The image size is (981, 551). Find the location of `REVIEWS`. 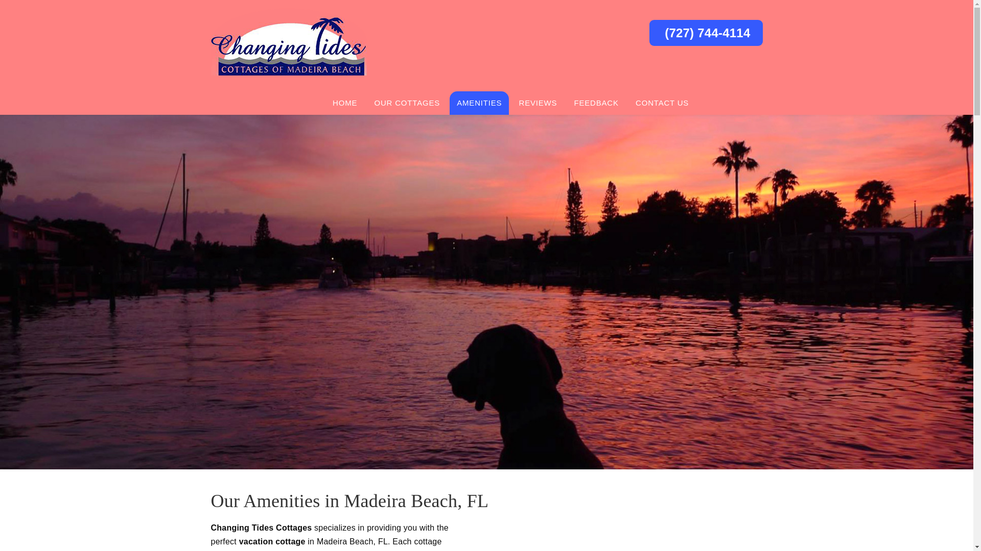

REVIEWS is located at coordinates (539, 103).